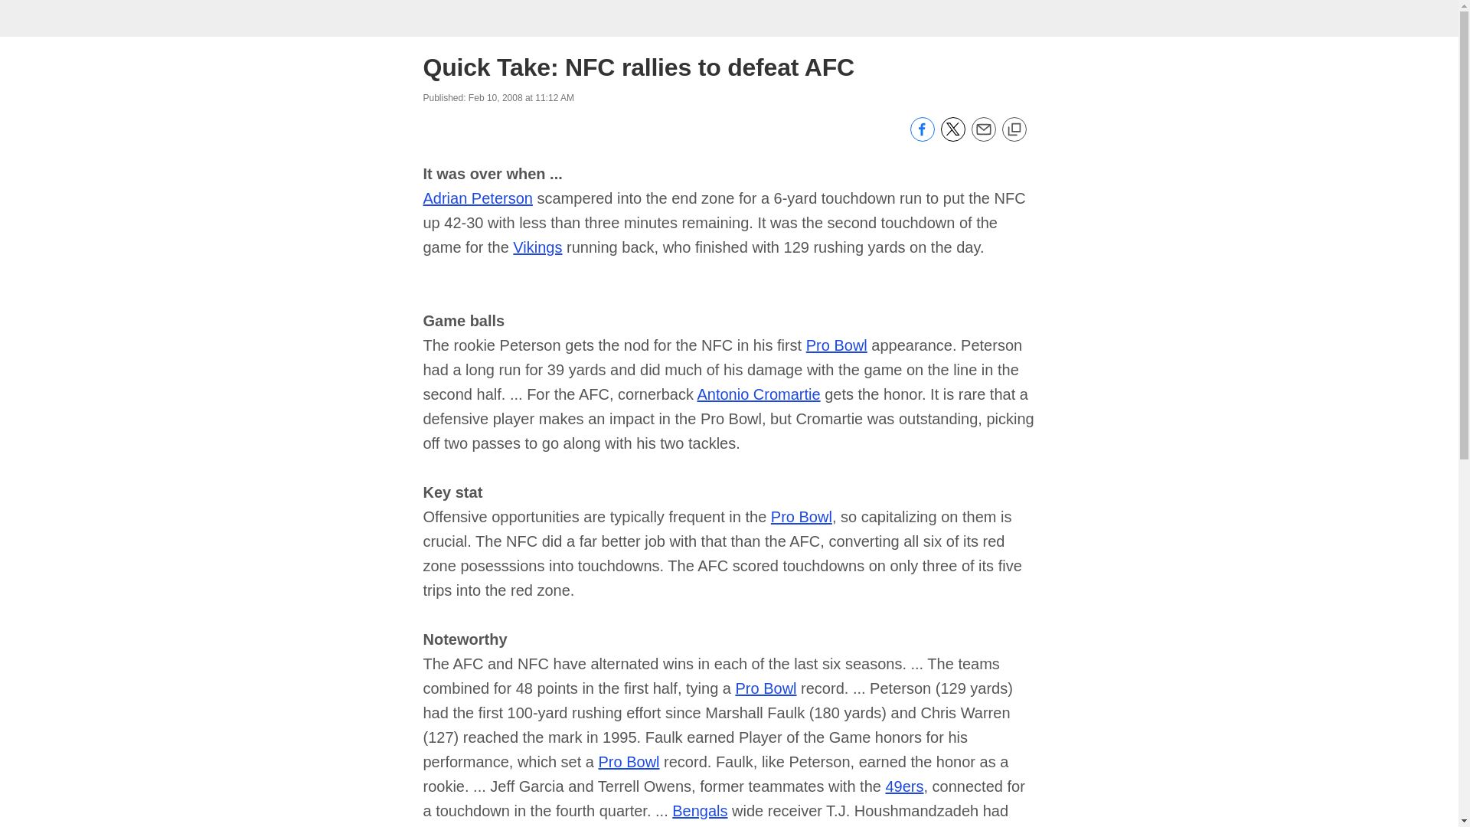 The width and height of the screenshot is (1470, 827). Describe the element at coordinates (836, 345) in the screenshot. I see `Pro Bowl` at that location.